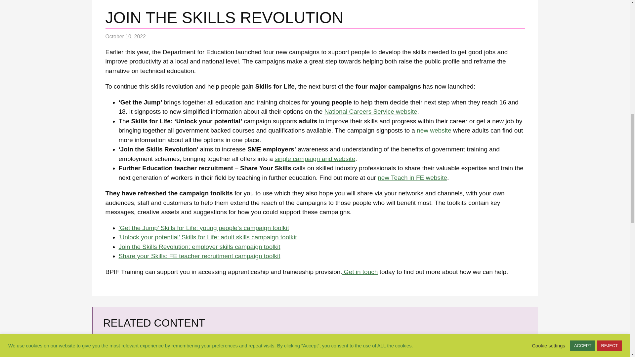 The width and height of the screenshot is (635, 357). Describe the element at coordinates (412, 178) in the screenshot. I see `new Teach in FE website` at that location.